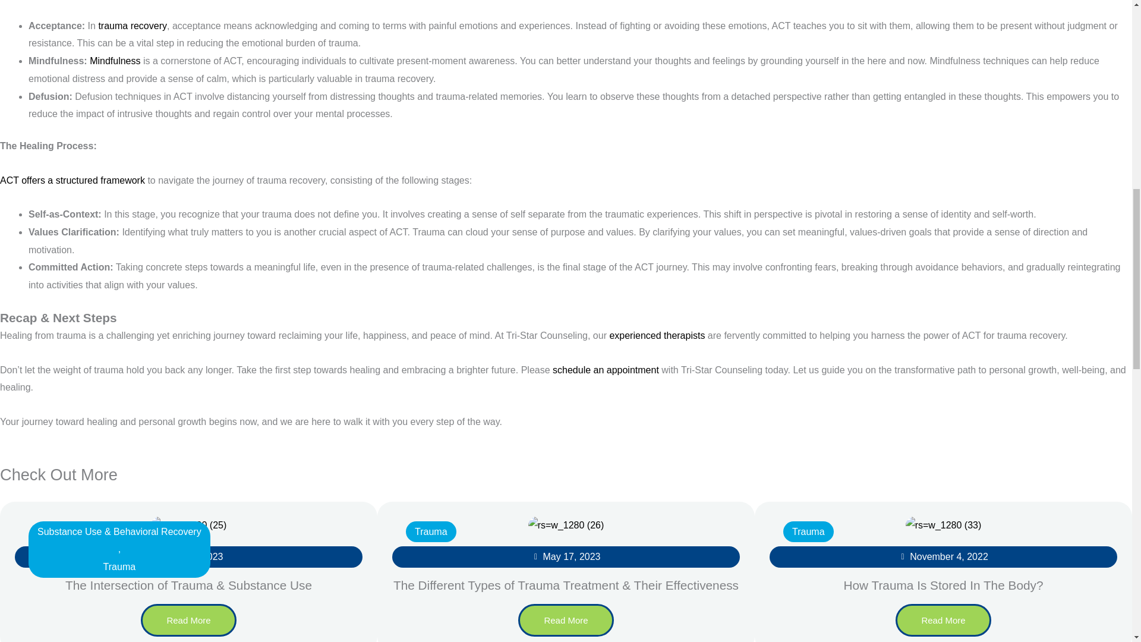  What do you see at coordinates (566, 621) in the screenshot?
I see `Read More` at bounding box center [566, 621].